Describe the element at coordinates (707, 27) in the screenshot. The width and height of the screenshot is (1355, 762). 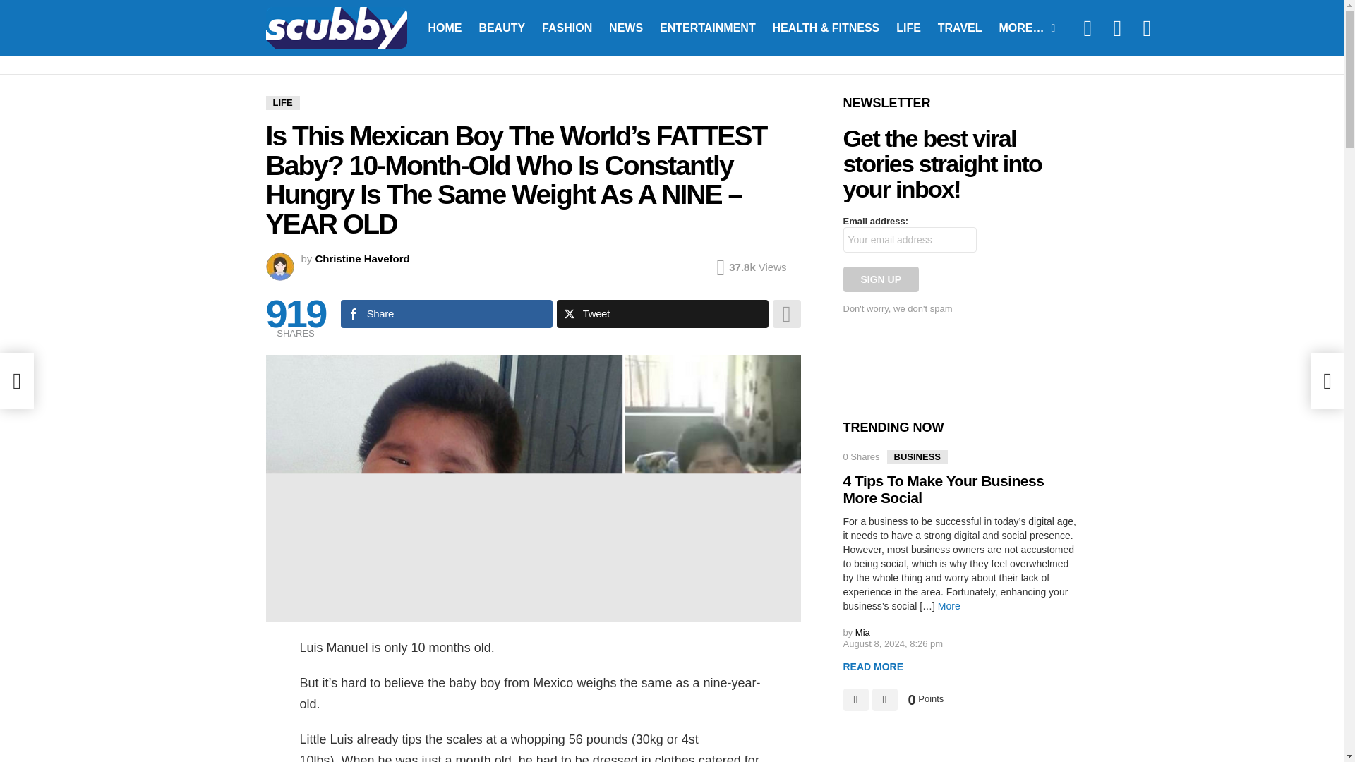
I see `ENTERTAINMENT` at that location.